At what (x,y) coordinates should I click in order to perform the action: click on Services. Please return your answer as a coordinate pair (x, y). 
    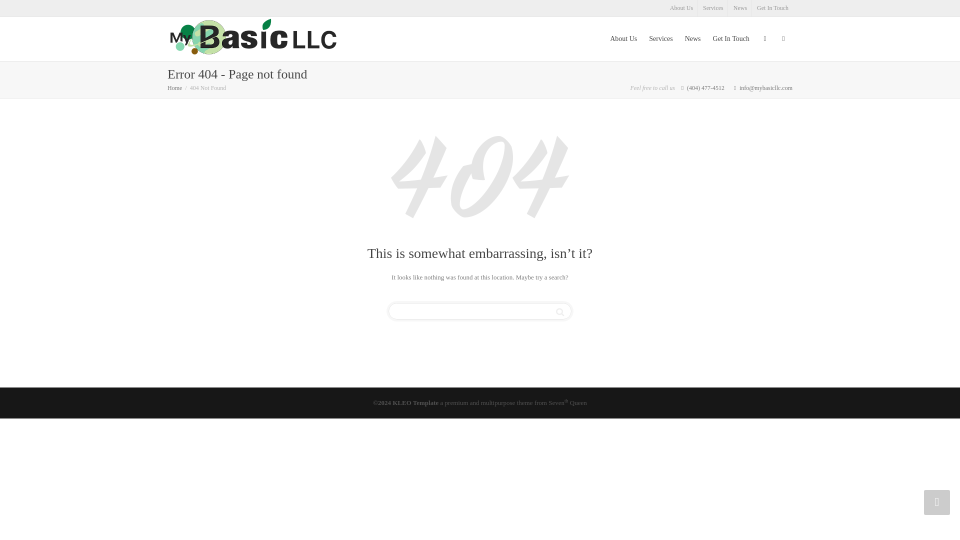
    Looking at the image, I should click on (713, 8).